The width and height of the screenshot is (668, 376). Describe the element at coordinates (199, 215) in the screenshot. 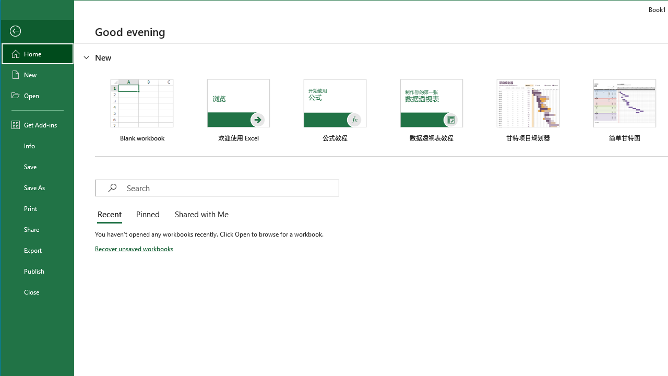

I see `Shared with Me` at that location.